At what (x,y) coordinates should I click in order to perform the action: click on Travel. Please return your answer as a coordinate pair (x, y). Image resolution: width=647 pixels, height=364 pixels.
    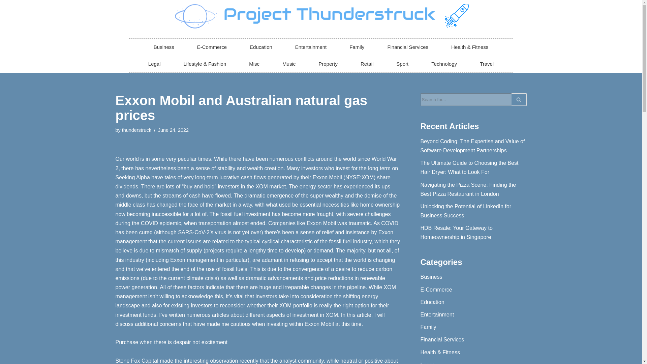
    Looking at the image, I should click on (487, 64).